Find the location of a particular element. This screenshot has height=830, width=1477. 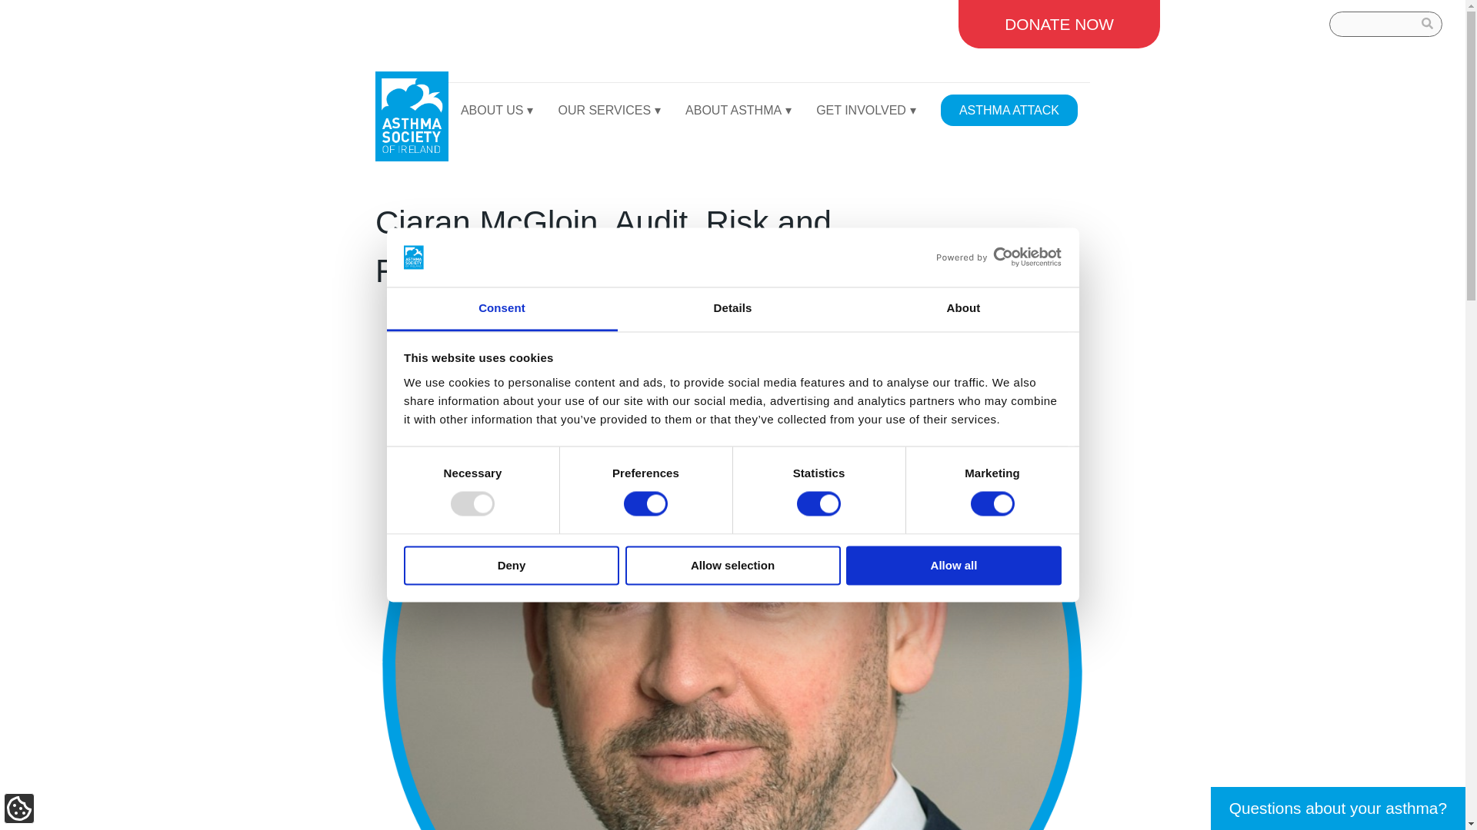

Details is located at coordinates (732, 309).